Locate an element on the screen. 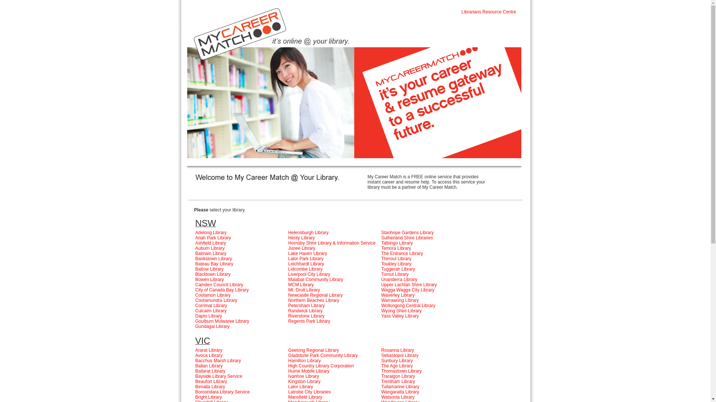 The image size is (716, 402). The Entrance Library is located at coordinates (402, 253).